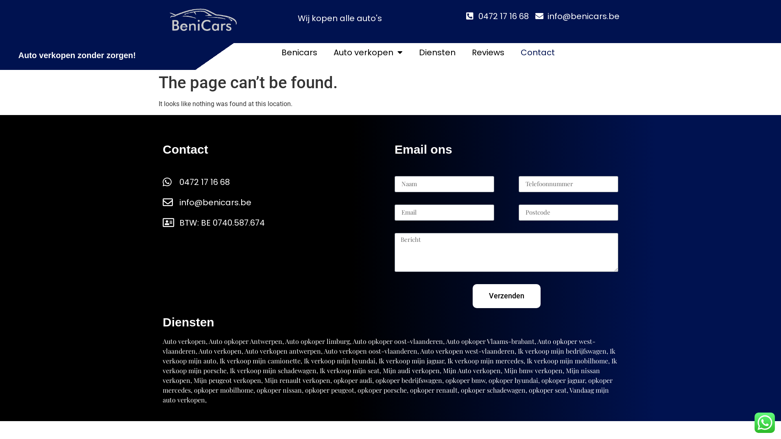 This screenshot has width=781, height=439. What do you see at coordinates (534, 371) in the screenshot?
I see `Mijn bmw verkopen,` at bounding box center [534, 371].